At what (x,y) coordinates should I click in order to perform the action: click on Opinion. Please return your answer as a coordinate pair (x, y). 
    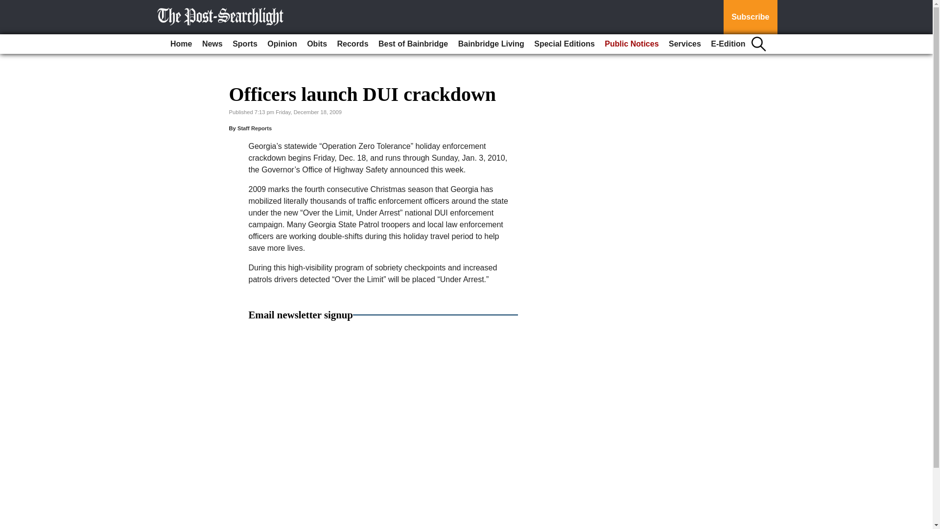
    Looking at the image, I should click on (282, 44).